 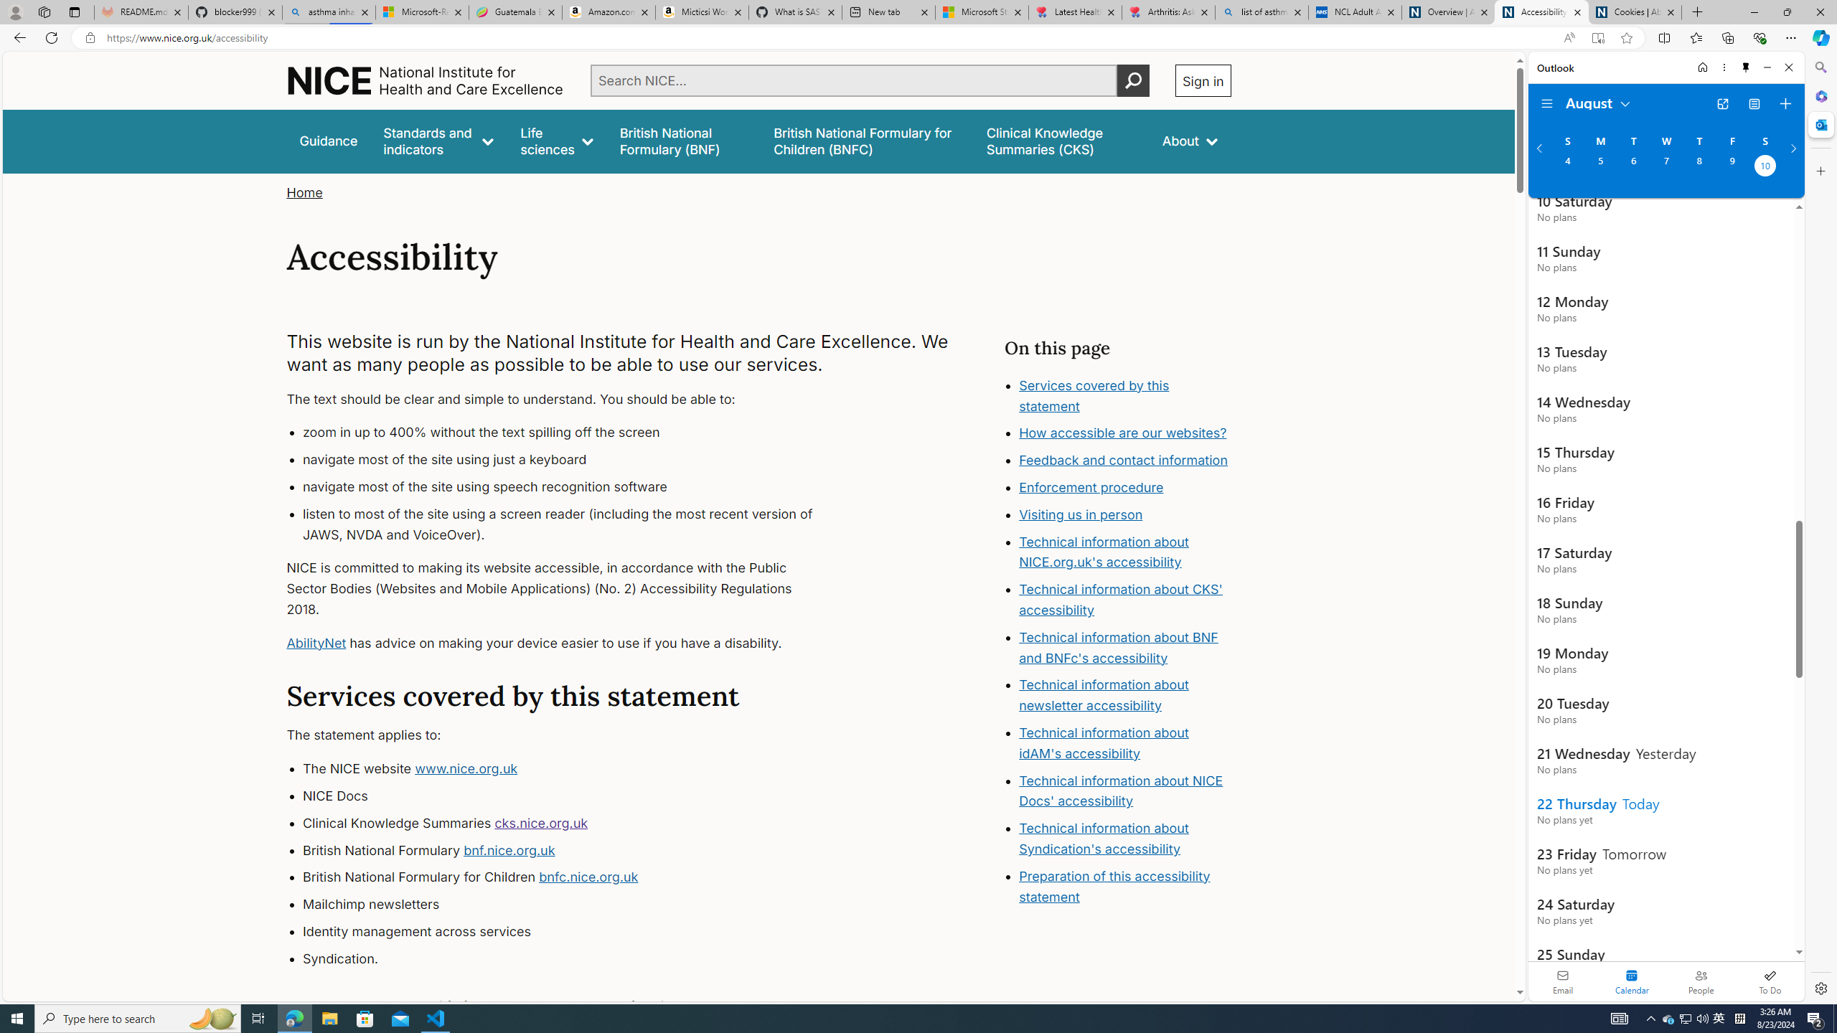 I want to click on Tuesday, August 6, 2024. , so click(x=1632, y=167).